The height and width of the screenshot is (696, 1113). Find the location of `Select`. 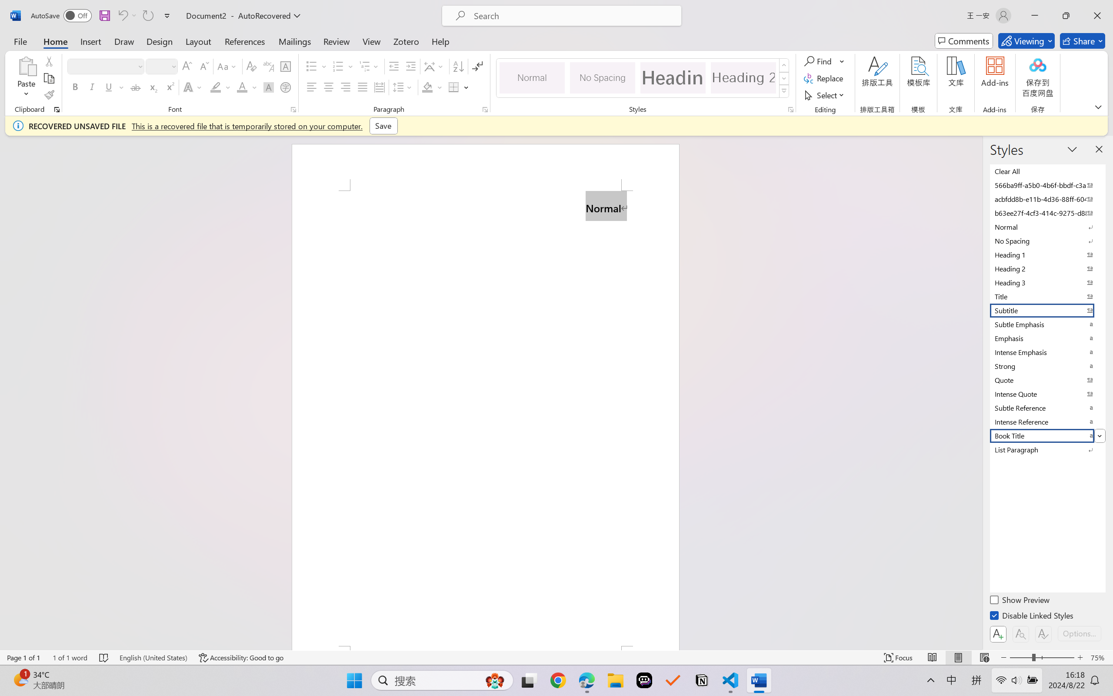

Select is located at coordinates (826, 95).